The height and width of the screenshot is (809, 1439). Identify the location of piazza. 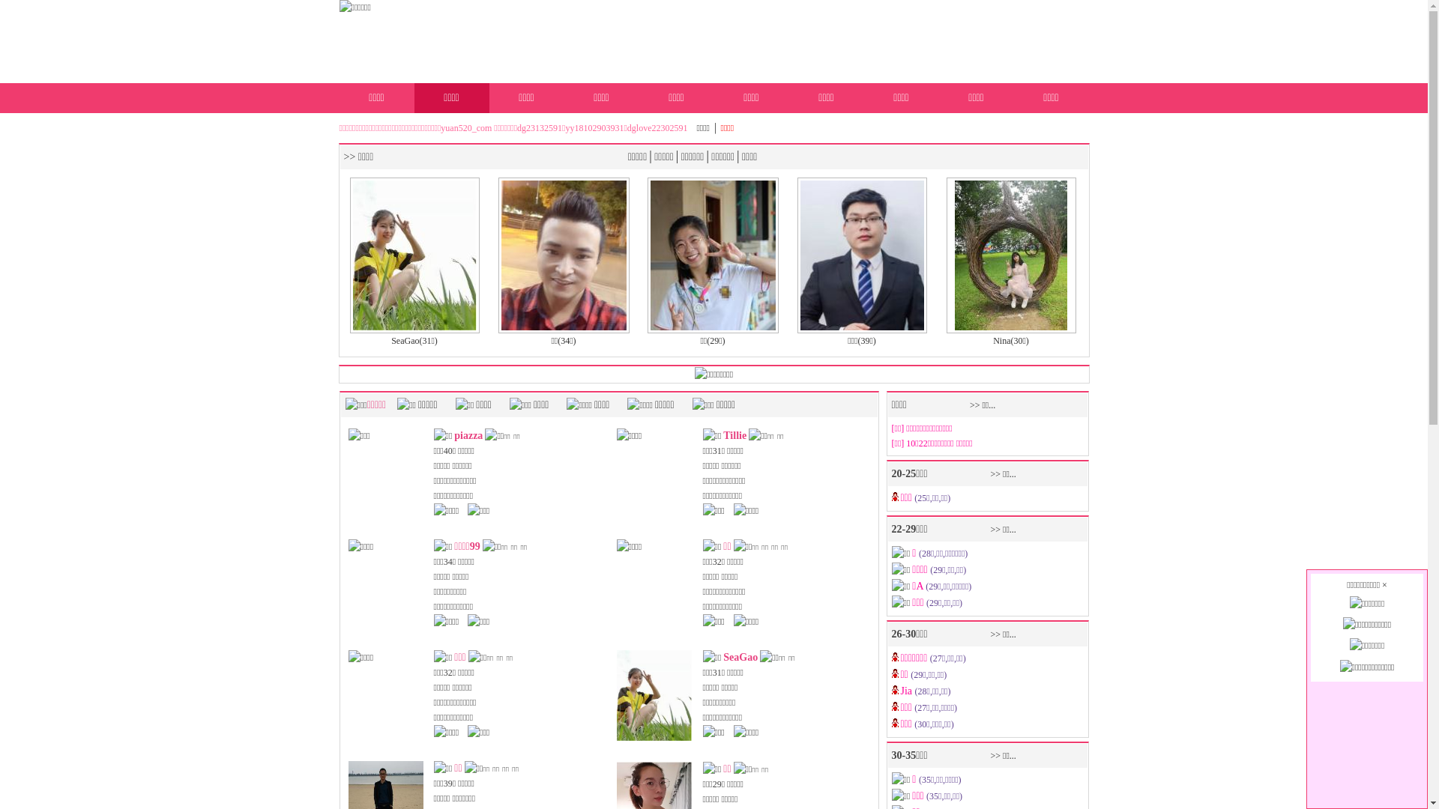
(468, 436).